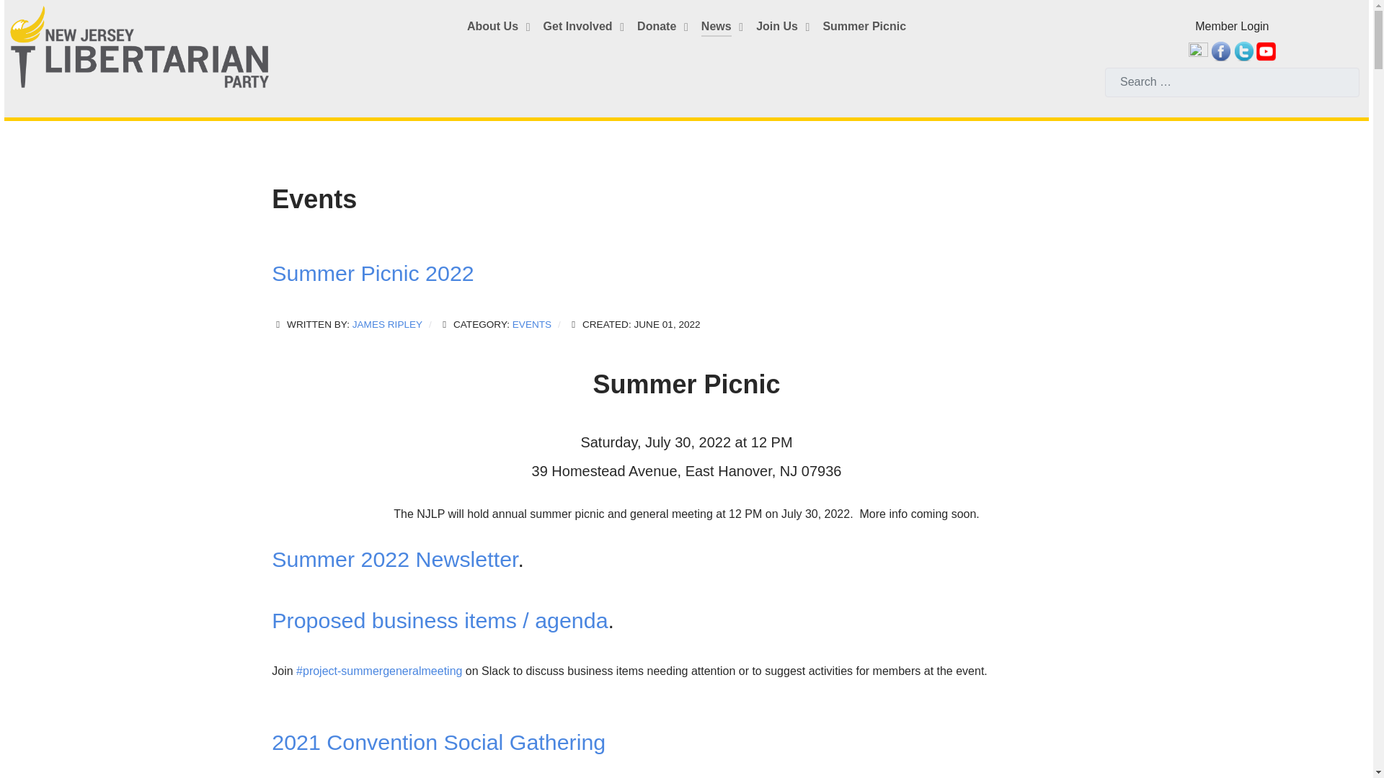 This screenshot has width=1384, height=778. I want to click on Get Involved, so click(585, 27).